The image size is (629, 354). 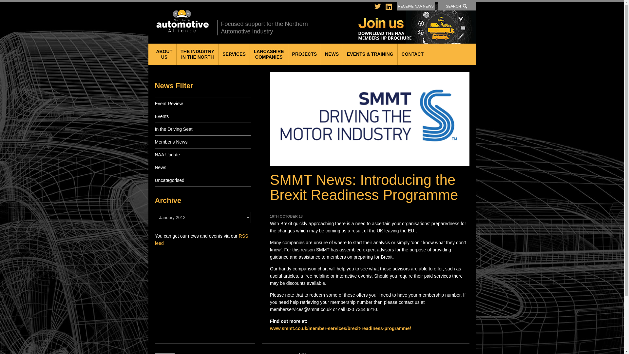 What do you see at coordinates (457, 6) in the screenshot?
I see `RECEIVE NAA NEWS` at bounding box center [457, 6].